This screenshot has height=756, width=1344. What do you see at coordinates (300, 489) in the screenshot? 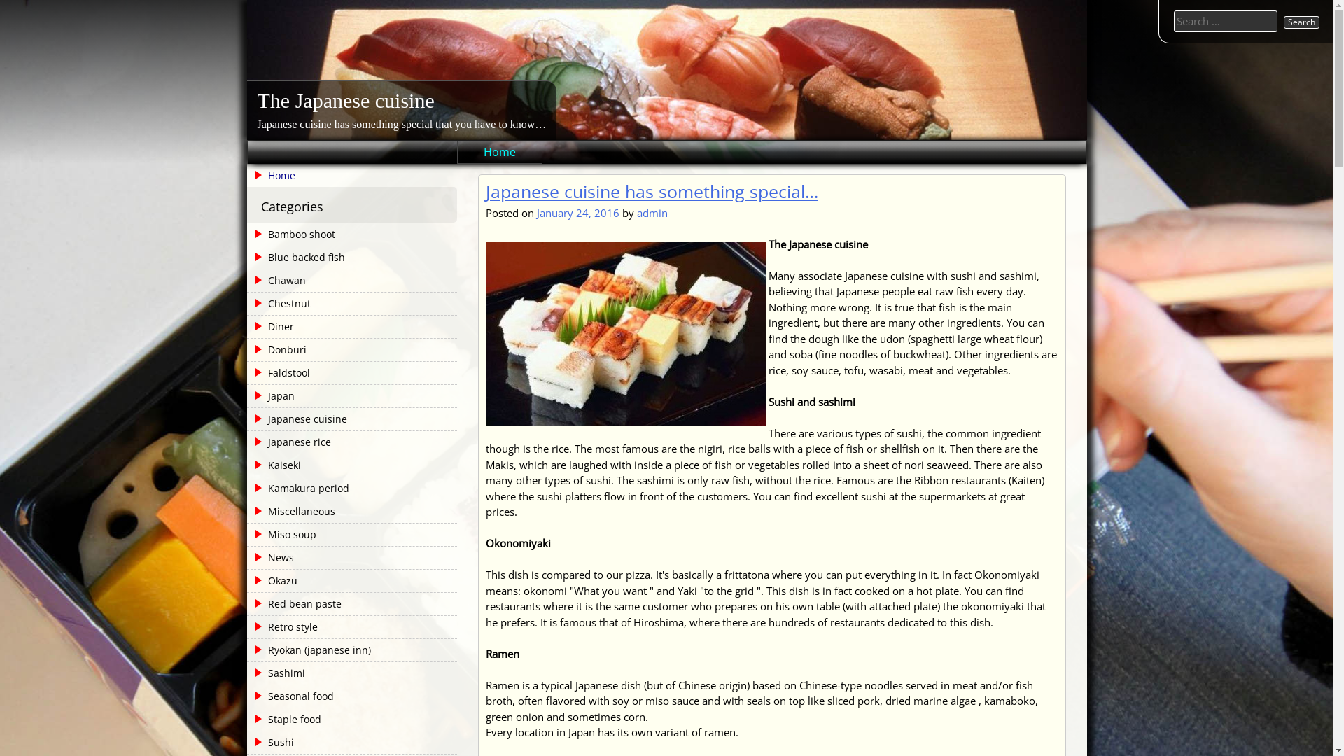
I see `Kamakura period` at bounding box center [300, 489].